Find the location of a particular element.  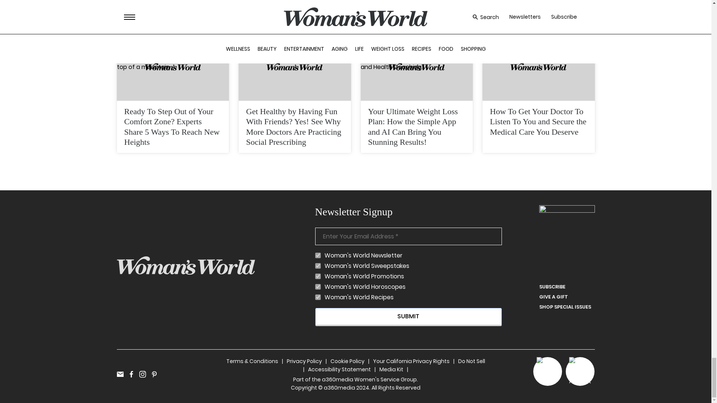

1 is located at coordinates (318, 266).